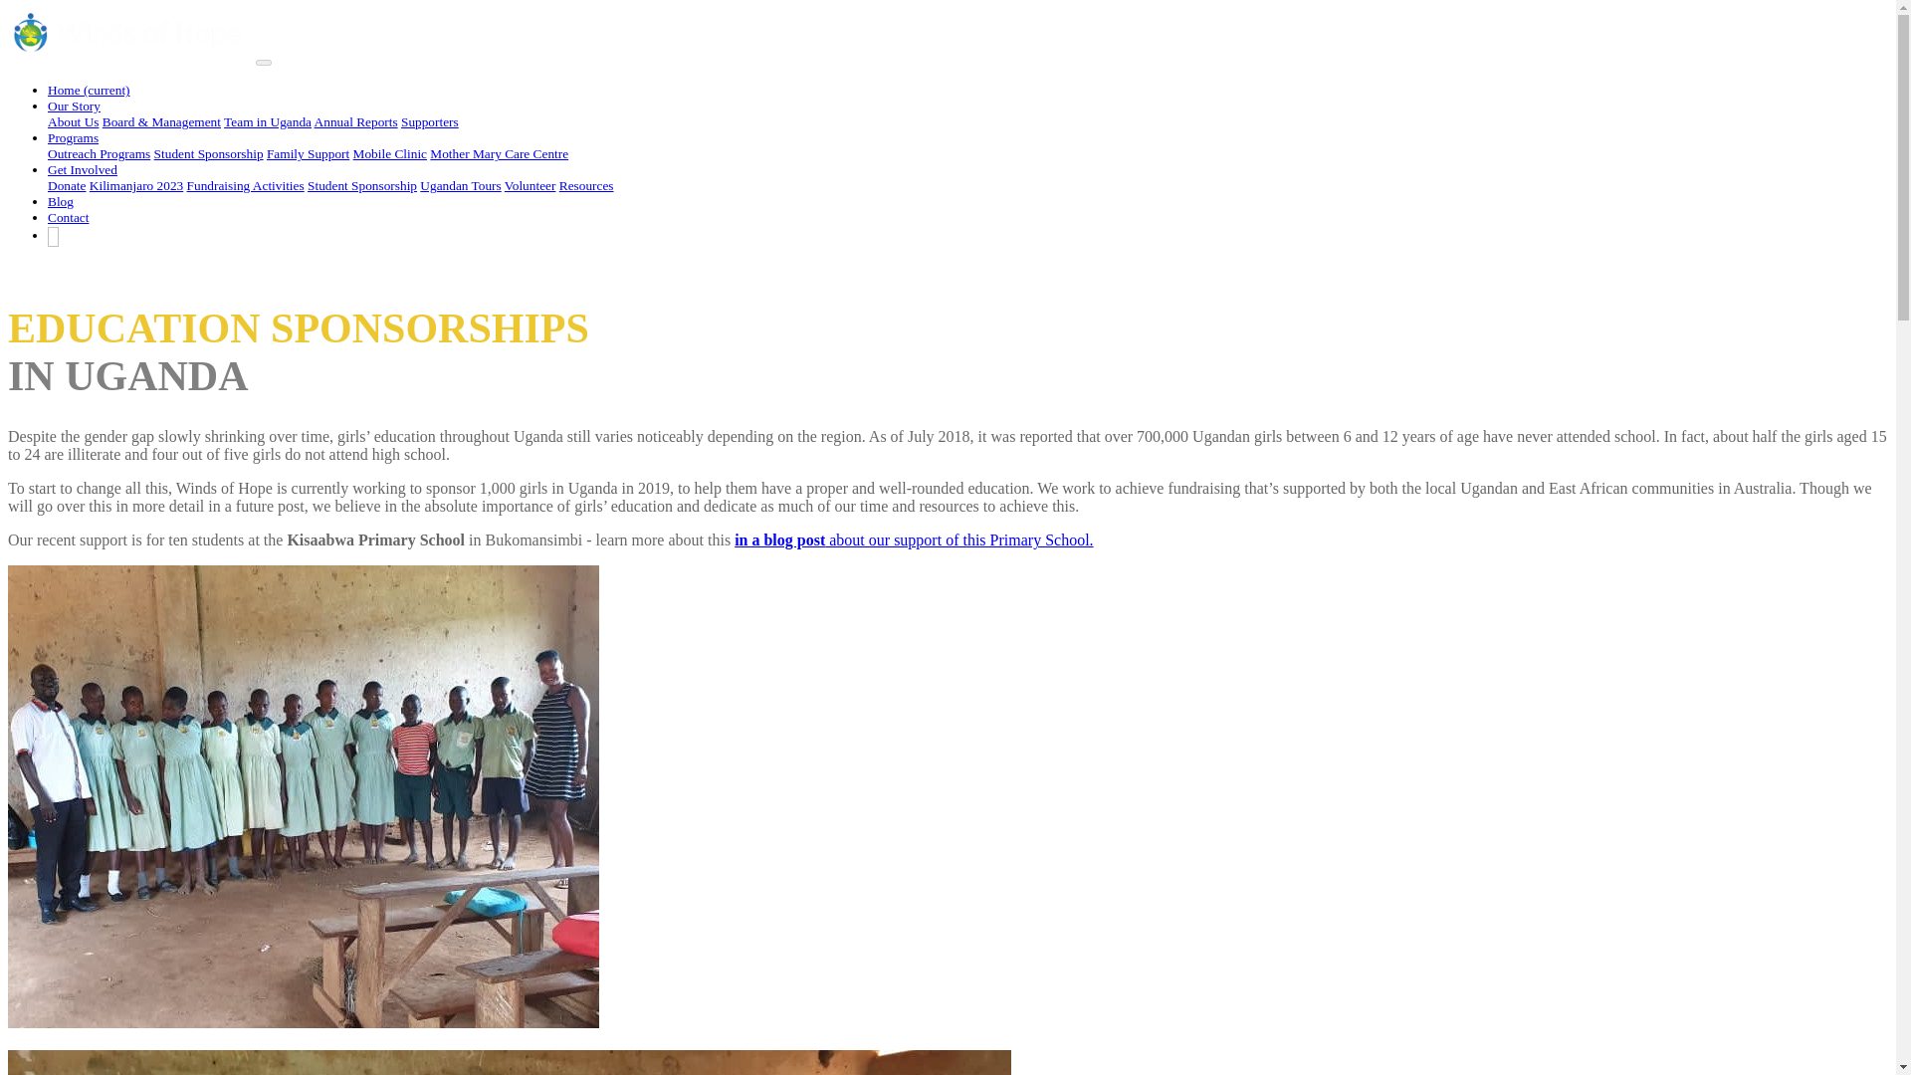 Image resolution: width=1911 pixels, height=1075 pixels. I want to click on Volunteer, so click(530, 185).